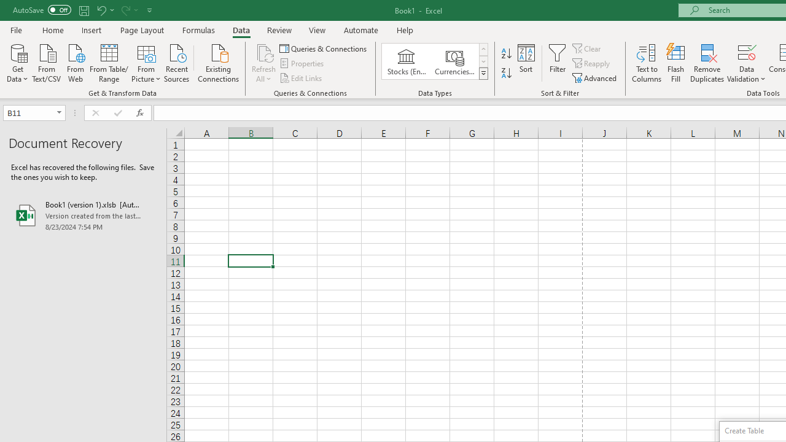 The width and height of the screenshot is (786, 442). I want to click on Properties, so click(302, 64).